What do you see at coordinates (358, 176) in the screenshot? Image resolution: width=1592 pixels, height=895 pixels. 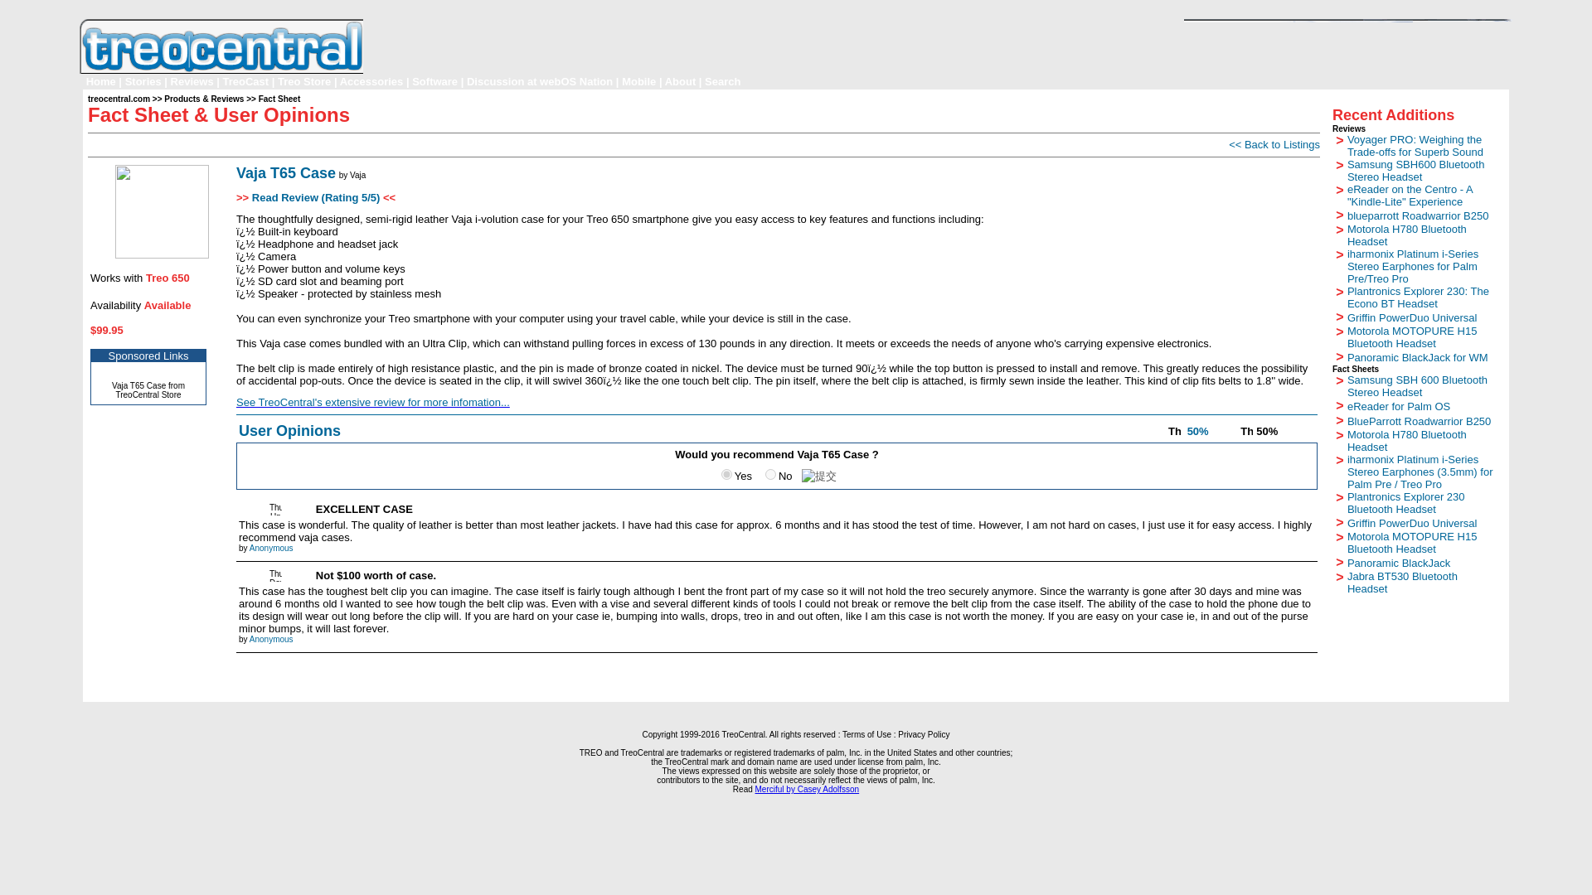 I see `Vaja` at bounding box center [358, 176].